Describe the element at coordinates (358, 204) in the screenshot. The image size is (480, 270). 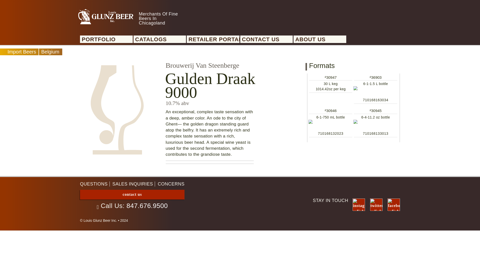
I see `instagram link` at that location.